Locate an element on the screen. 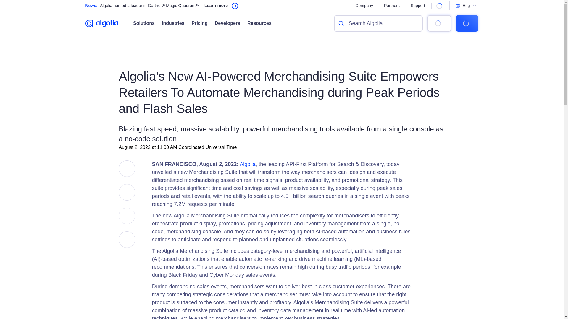 The image size is (568, 319). ArrowRightCircle is located at coordinates (235, 6).